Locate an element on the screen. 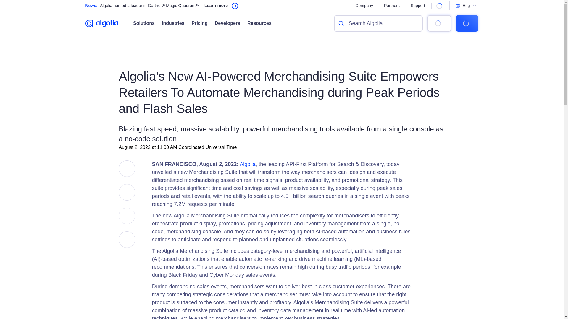 The image size is (568, 319). ArrowRightCircle is located at coordinates (235, 6).